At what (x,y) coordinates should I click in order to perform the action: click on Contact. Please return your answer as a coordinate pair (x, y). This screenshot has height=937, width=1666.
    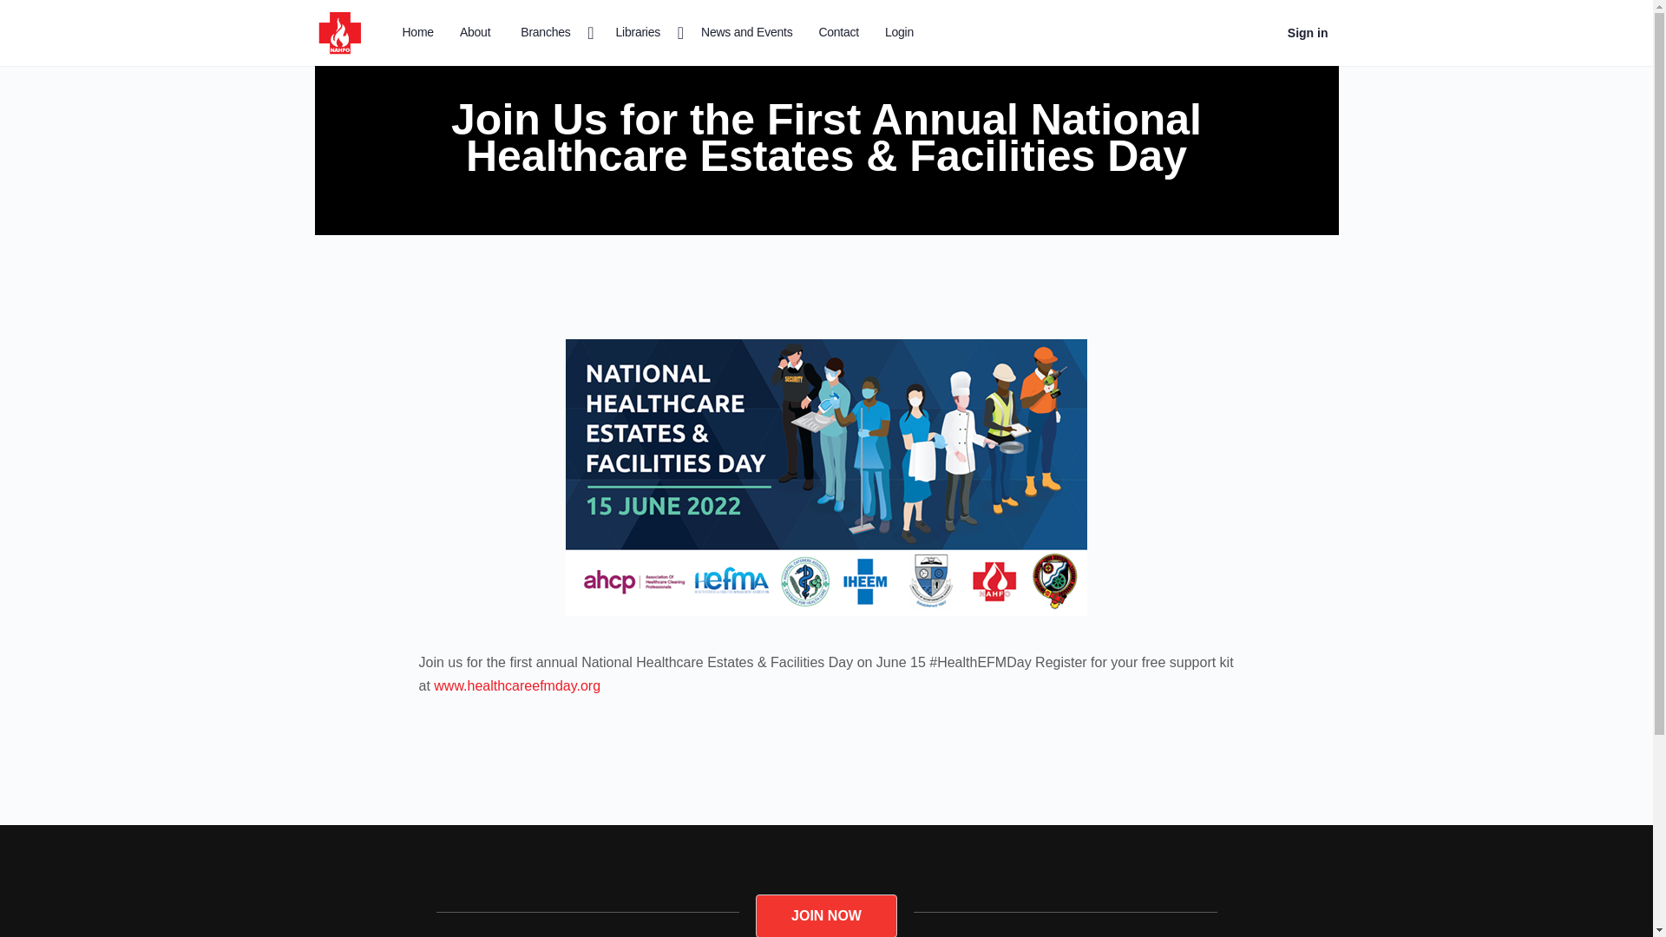
    Looking at the image, I should click on (838, 33).